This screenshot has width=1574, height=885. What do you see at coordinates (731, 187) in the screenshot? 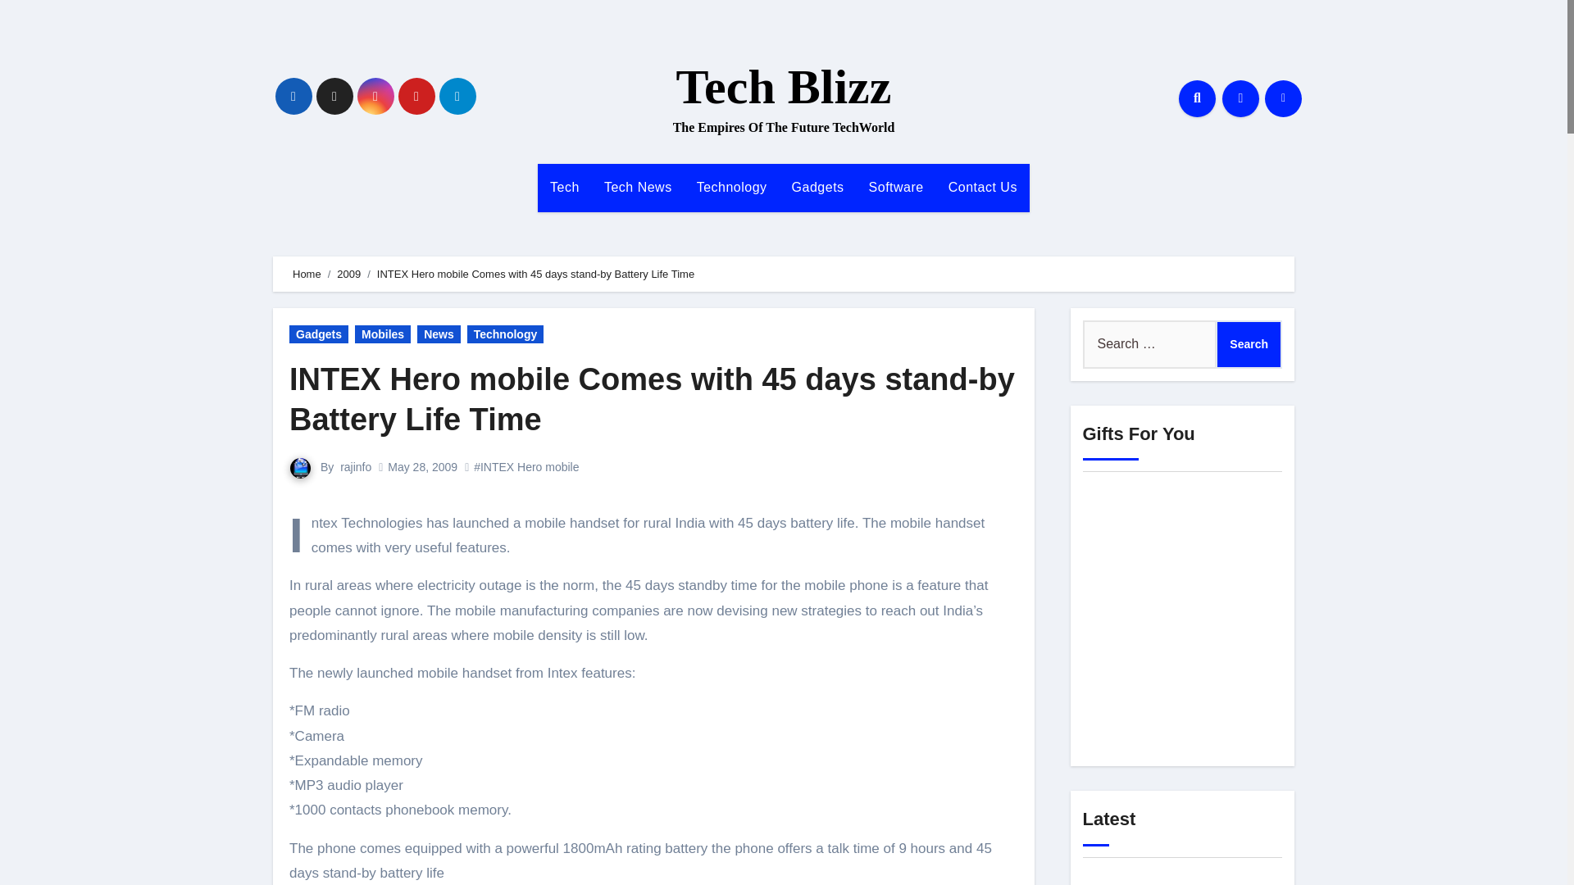
I see `Technology` at bounding box center [731, 187].